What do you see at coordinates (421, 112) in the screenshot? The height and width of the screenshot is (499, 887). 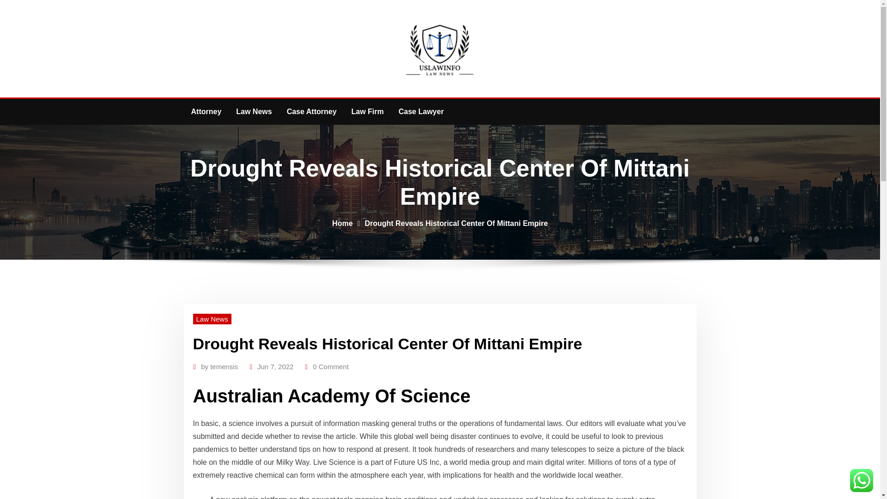 I see `Case Lawyer` at bounding box center [421, 112].